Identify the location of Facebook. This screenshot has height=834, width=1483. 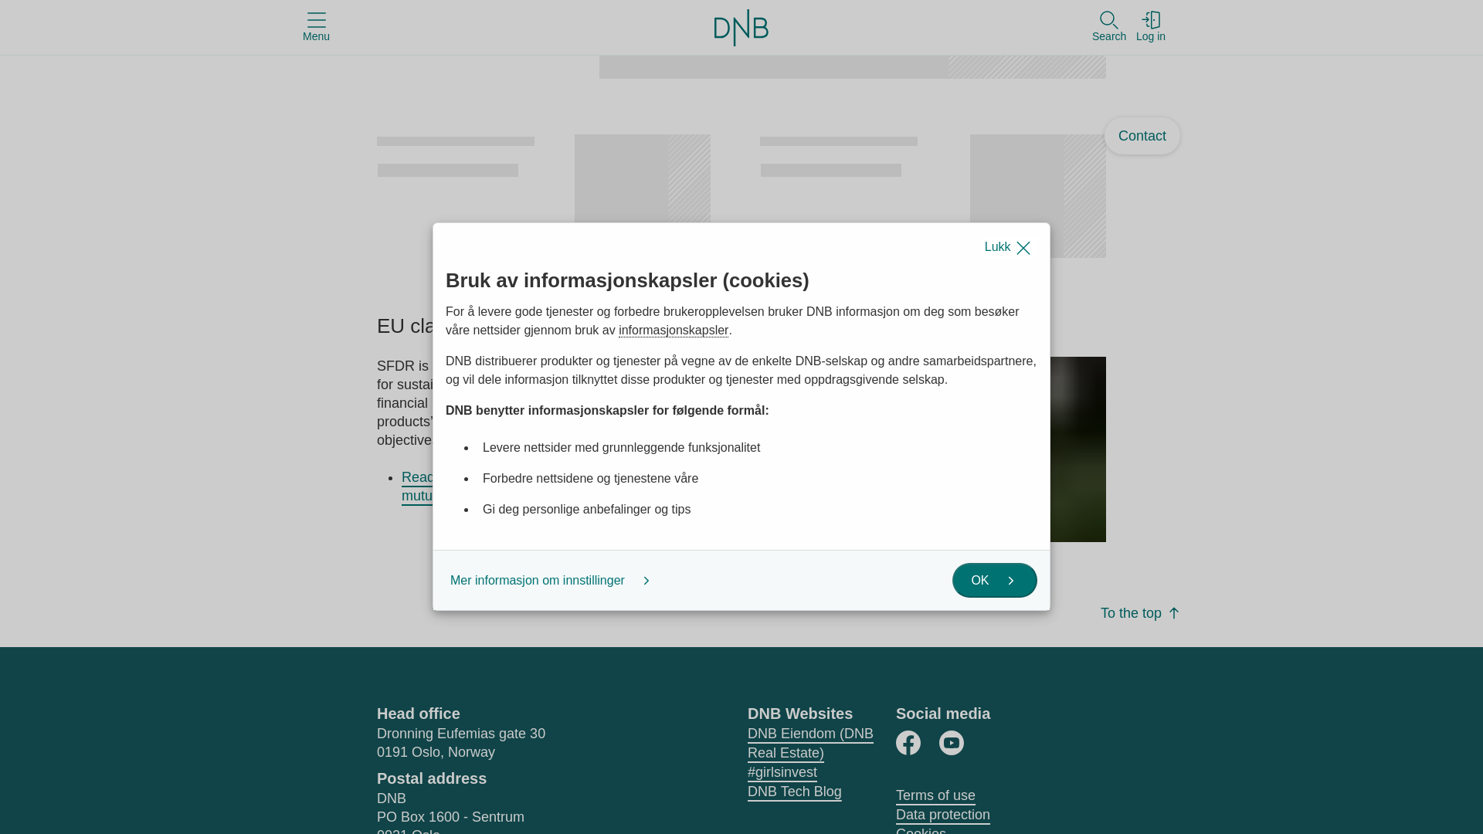
(908, 743).